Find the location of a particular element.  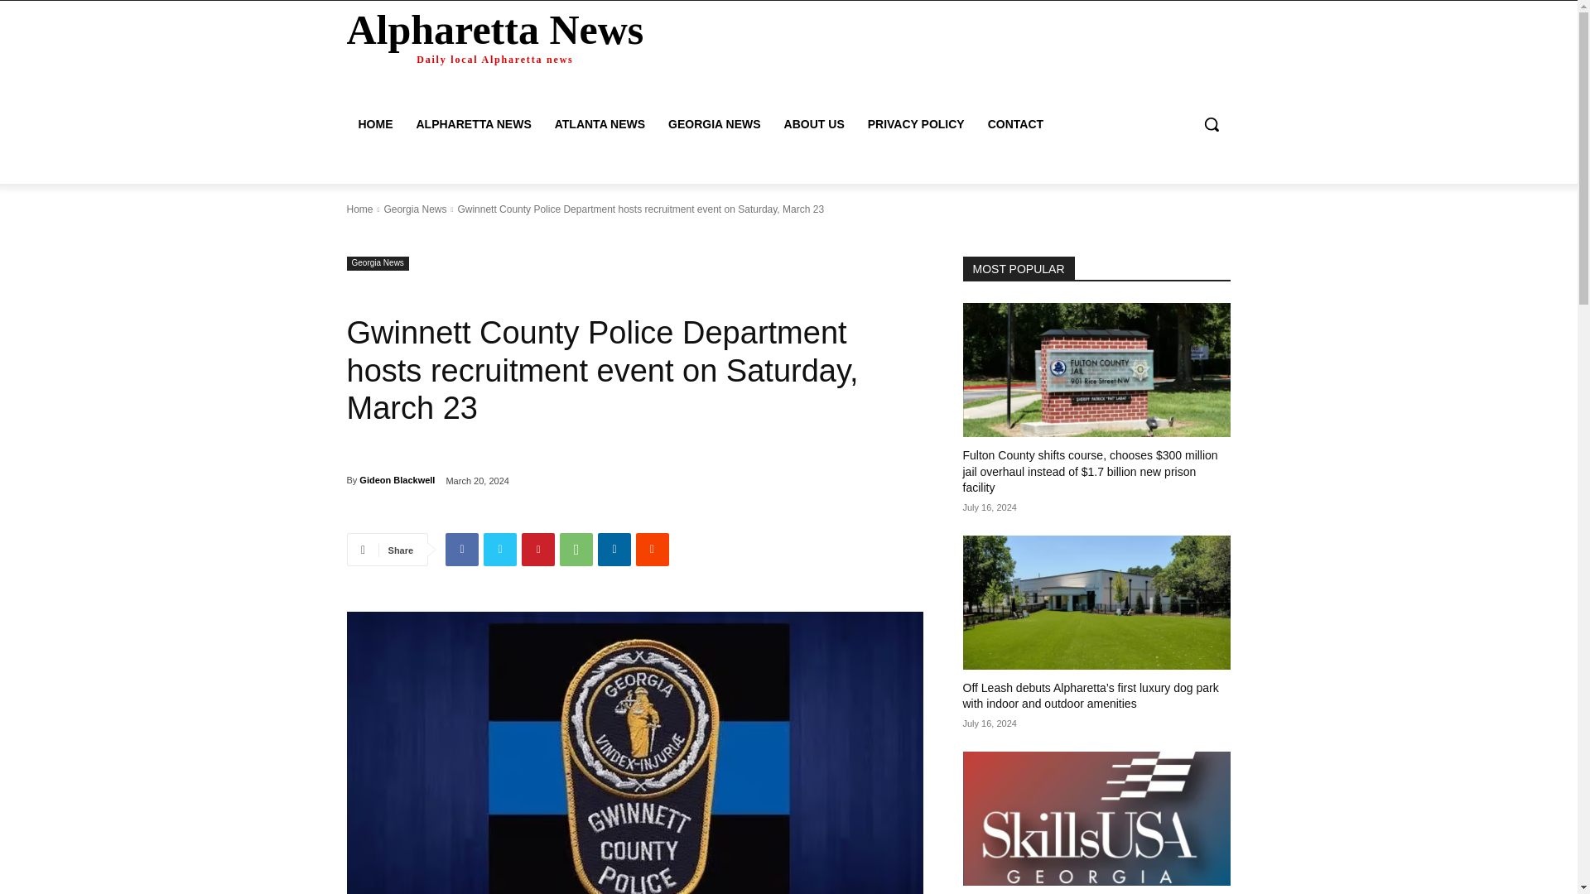

HOME is located at coordinates (374, 124).